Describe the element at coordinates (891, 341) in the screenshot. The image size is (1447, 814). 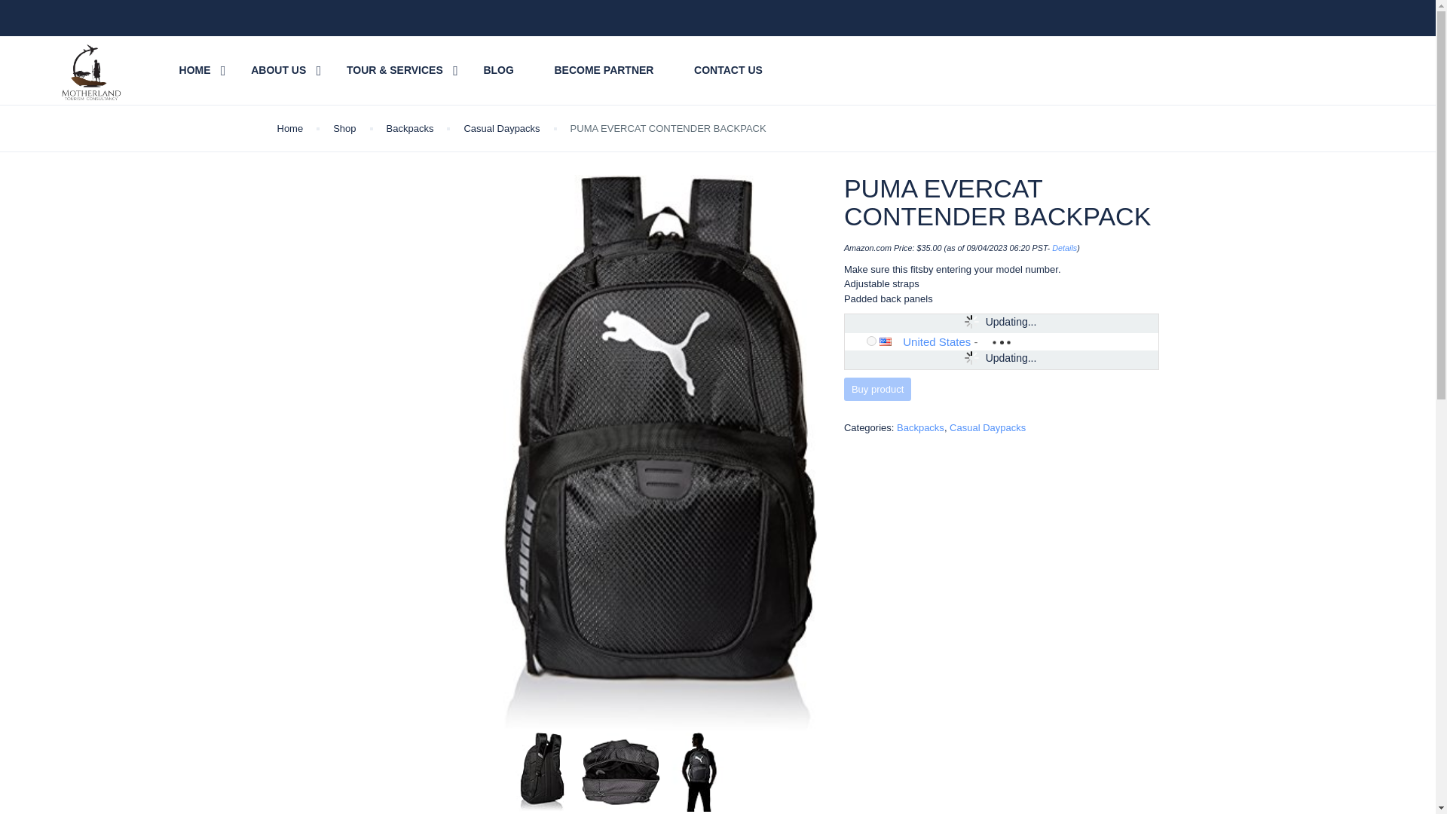
I see `United States` at that location.